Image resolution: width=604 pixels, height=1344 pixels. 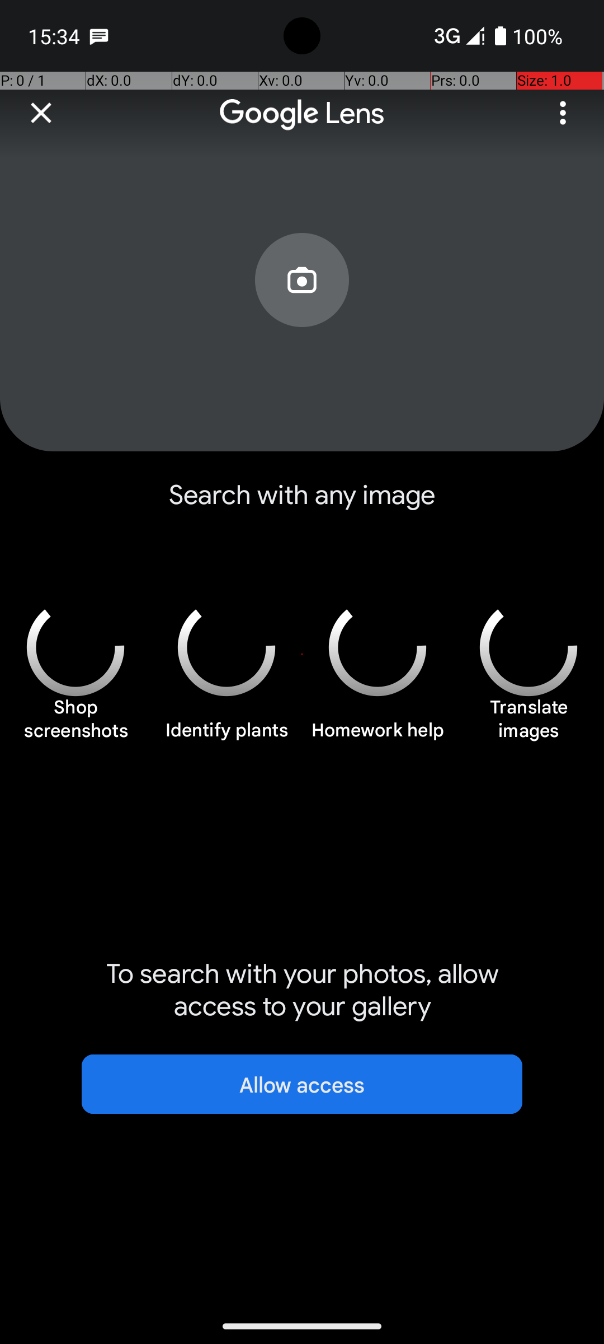 What do you see at coordinates (377, 736) in the screenshot?
I see `Homework help` at bounding box center [377, 736].